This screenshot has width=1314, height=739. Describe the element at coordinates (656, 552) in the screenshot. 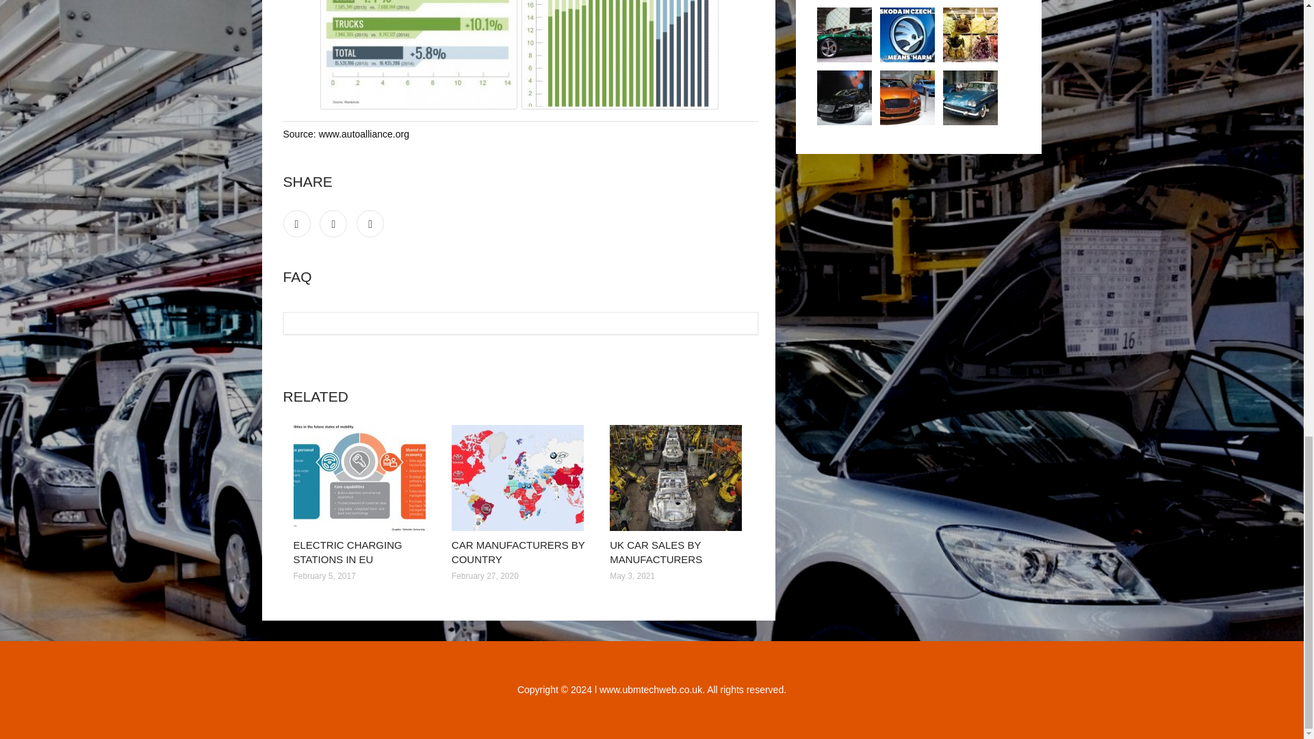

I see `UK CAR SALES BY MANUFACTURERS` at that location.